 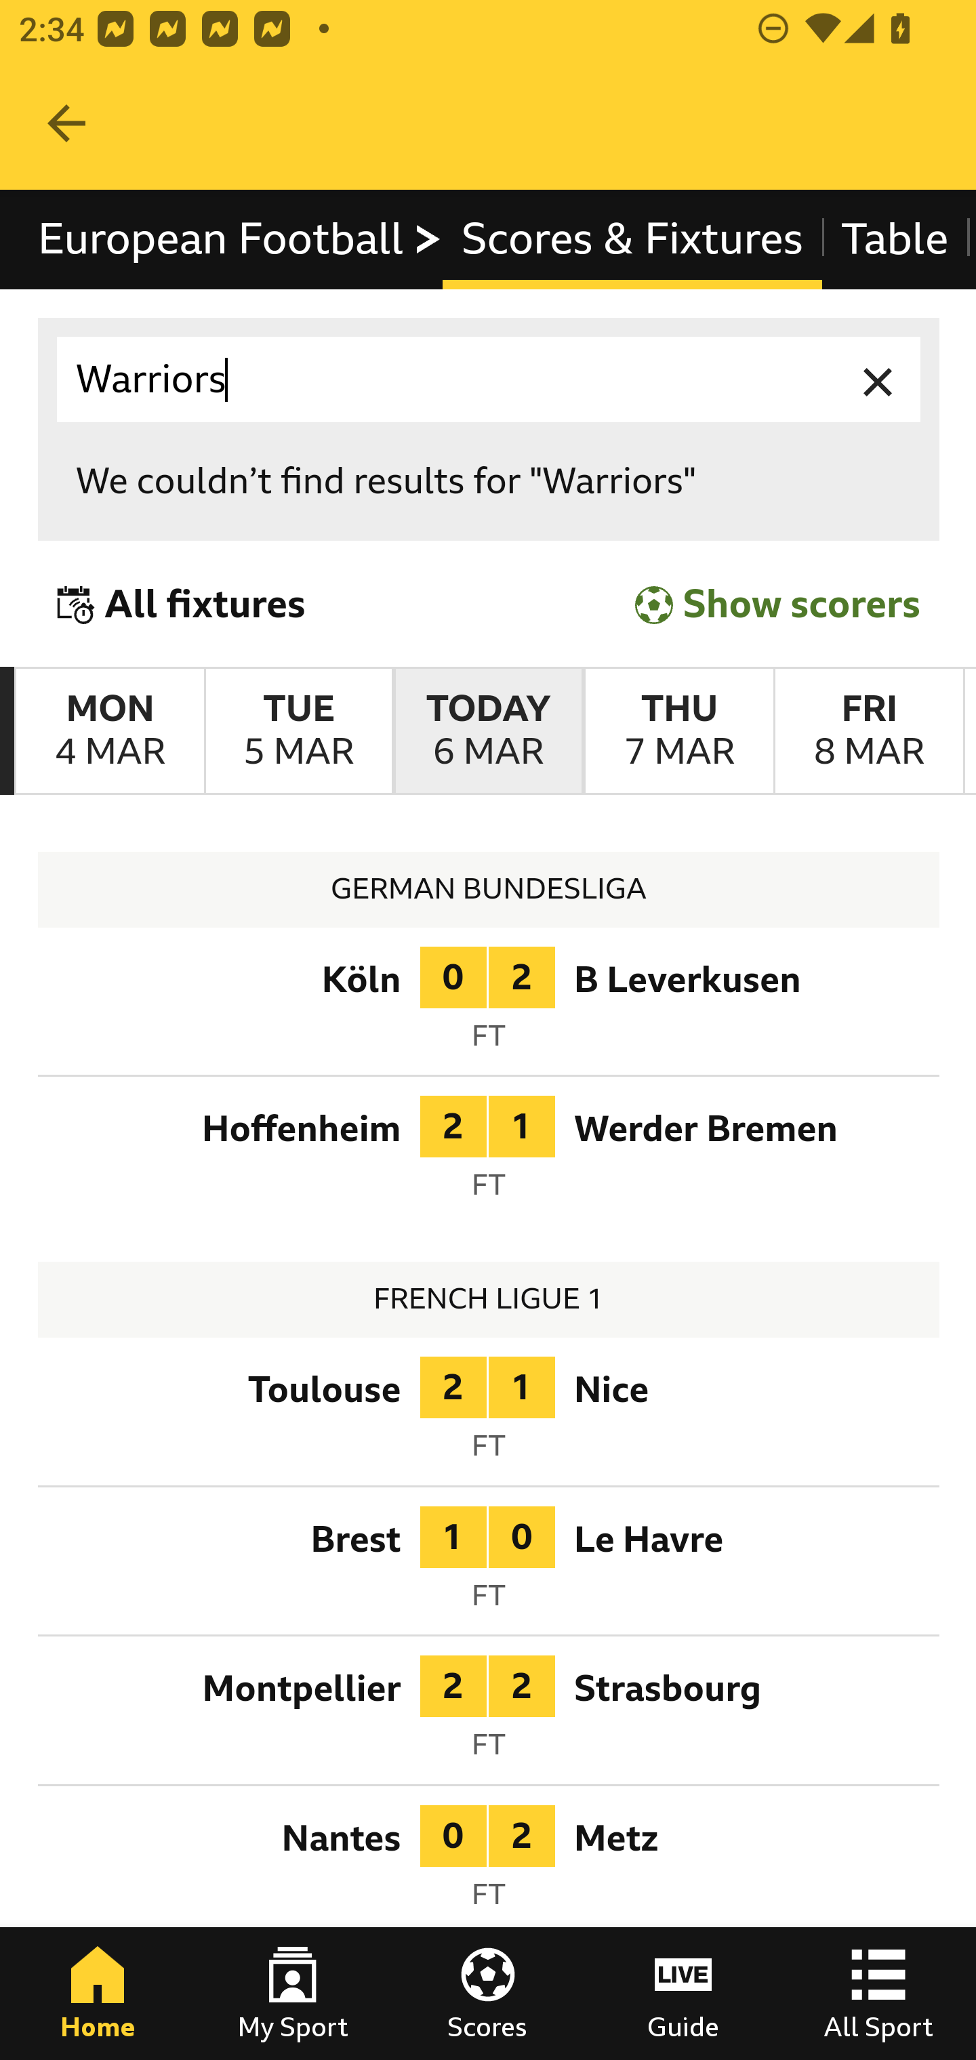 What do you see at coordinates (182, 604) in the screenshot?
I see `All fixtures` at bounding box center [182, 604].